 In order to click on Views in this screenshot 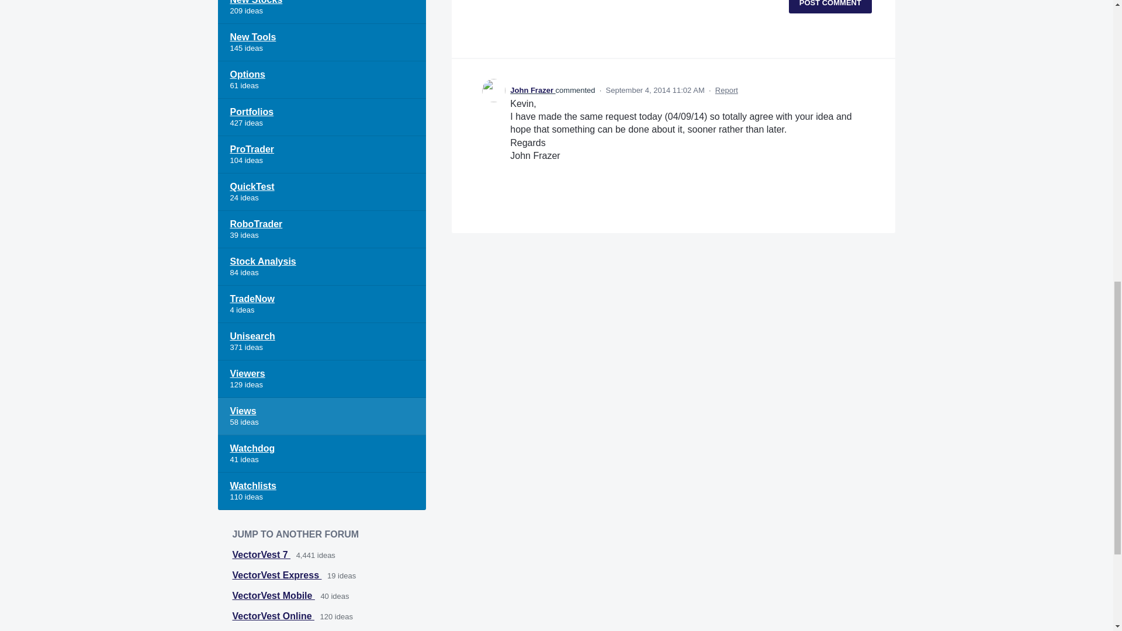, I will do `click(321, 417)`.